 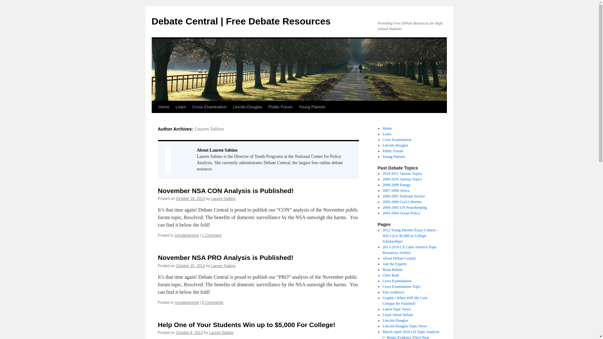 I want to click on Lauren Sabino, so click(x=223, y=199).